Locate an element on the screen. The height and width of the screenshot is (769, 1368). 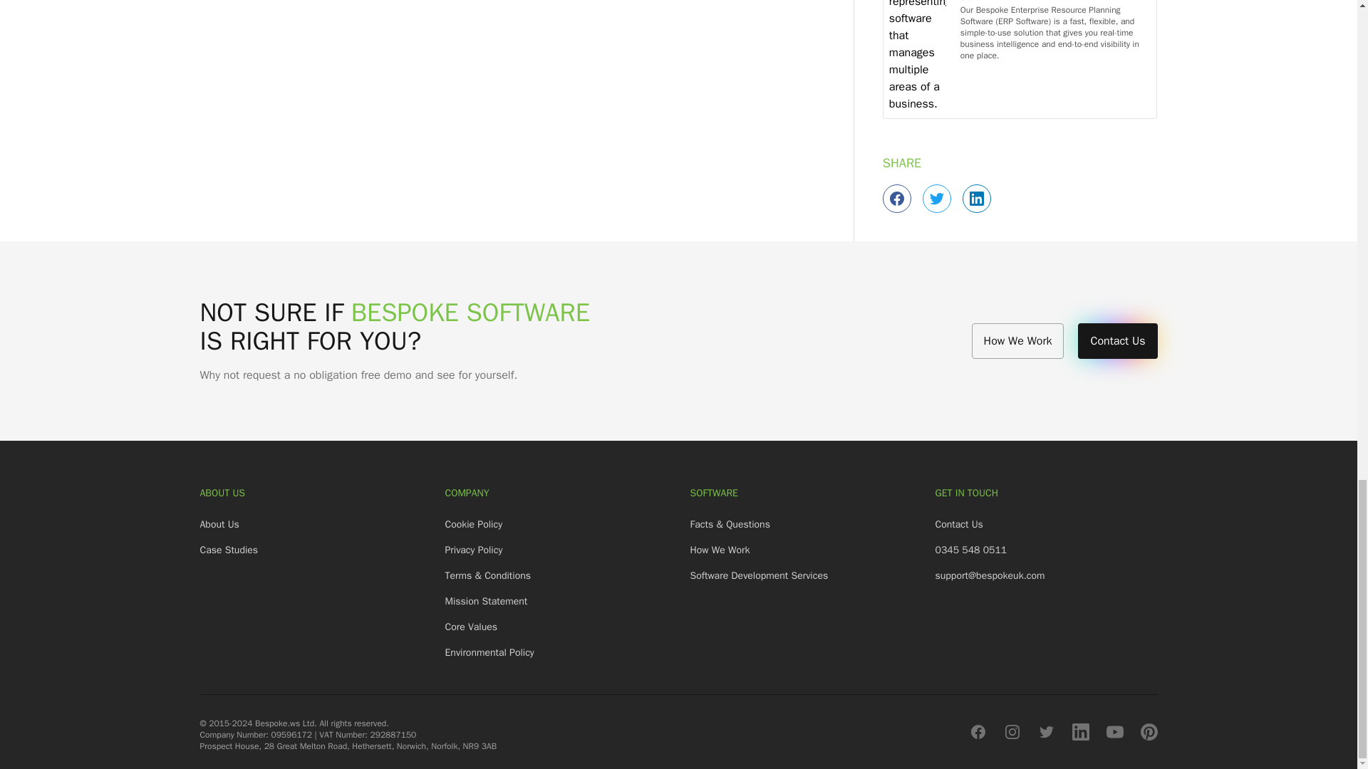
Contact Us is located at coordinates (1117, 340).